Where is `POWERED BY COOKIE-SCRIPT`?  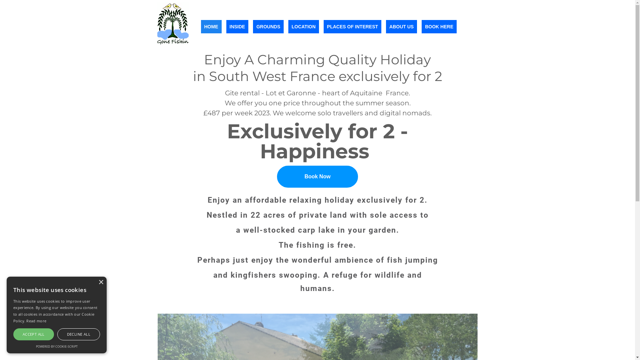 POWERED BY COOKIE-SCRIPT is located at coordinates (57, 347).